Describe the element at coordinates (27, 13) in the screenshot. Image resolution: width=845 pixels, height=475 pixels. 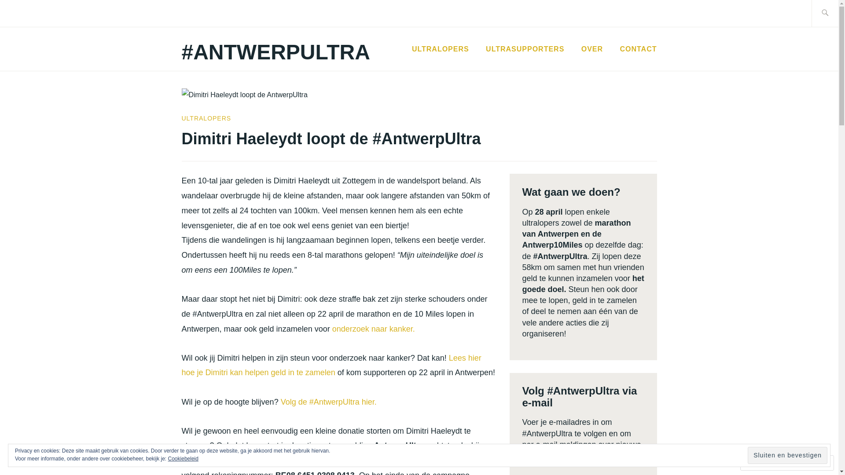
I see `Zoeken` at that location.